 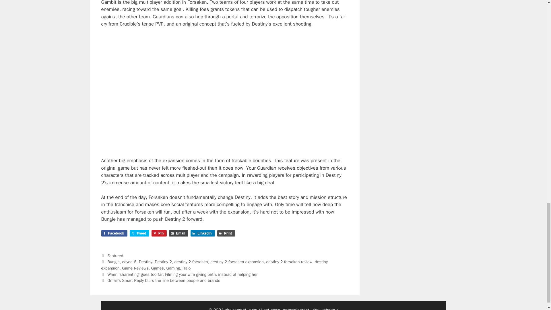 What do you see at coordinates (139, 233) in the screenshot?
I see `Share on Twitter` at bounding box center [139, 233].